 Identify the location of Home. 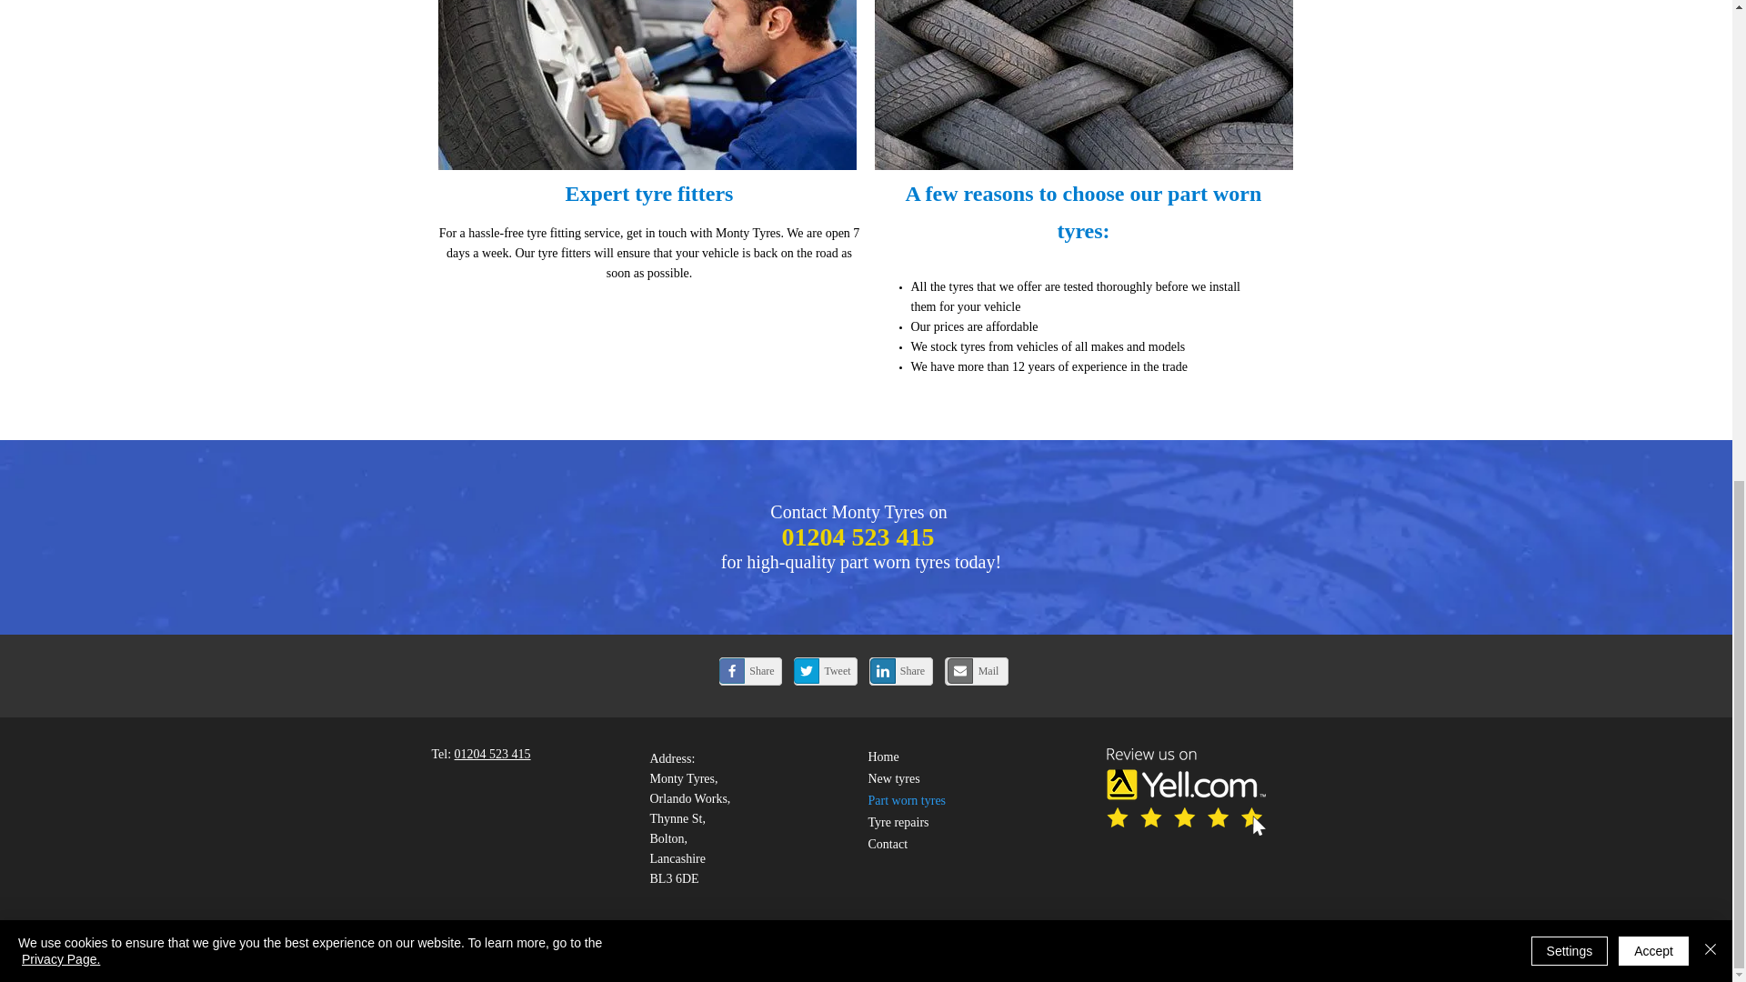
(883, 757).